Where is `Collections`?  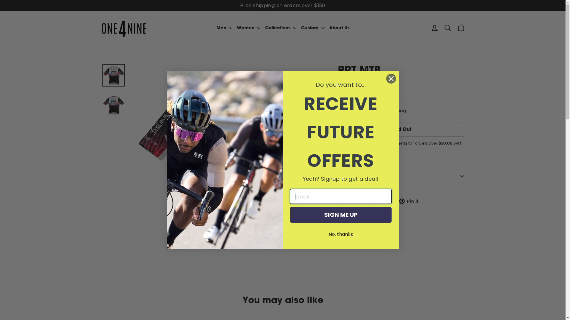 Collections is located at coordinates (280, 28).